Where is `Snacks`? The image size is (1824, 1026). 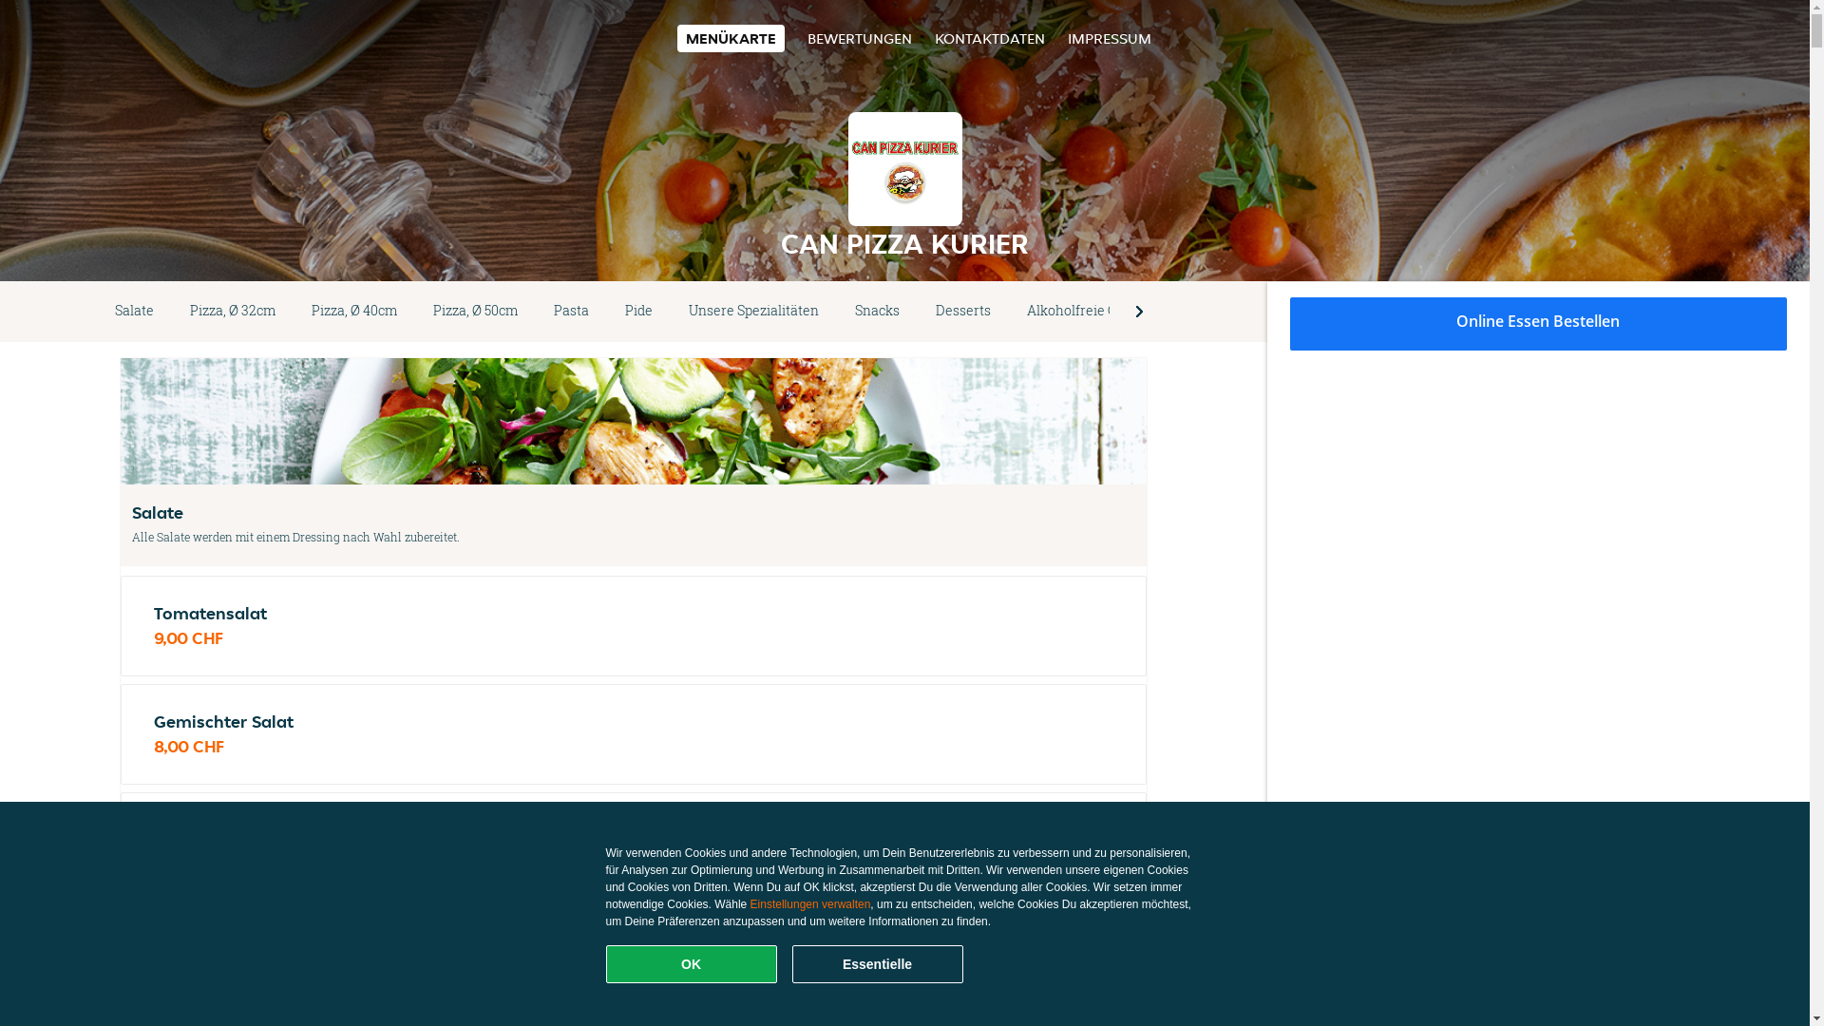 Snacks is located at coordinates (878, 312).